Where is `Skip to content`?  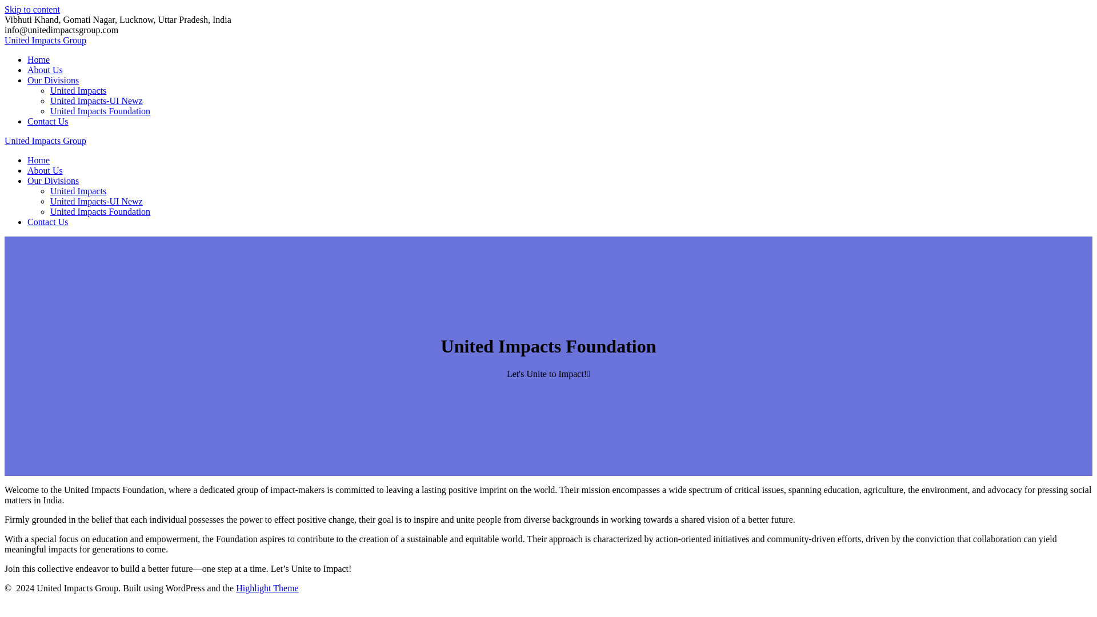
Skip to content is located at coordinates (32, 9).